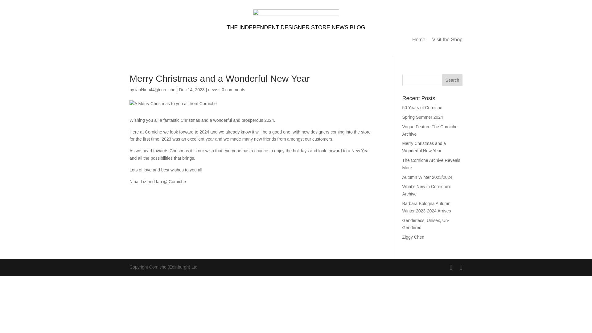 The width and height of the screenshot is (592, 333). Describe the element at coordinates (427, 207) in the screenshot. I see `Barbara Bologna Autumn Winter 2023-2024 Arrives` at that location.